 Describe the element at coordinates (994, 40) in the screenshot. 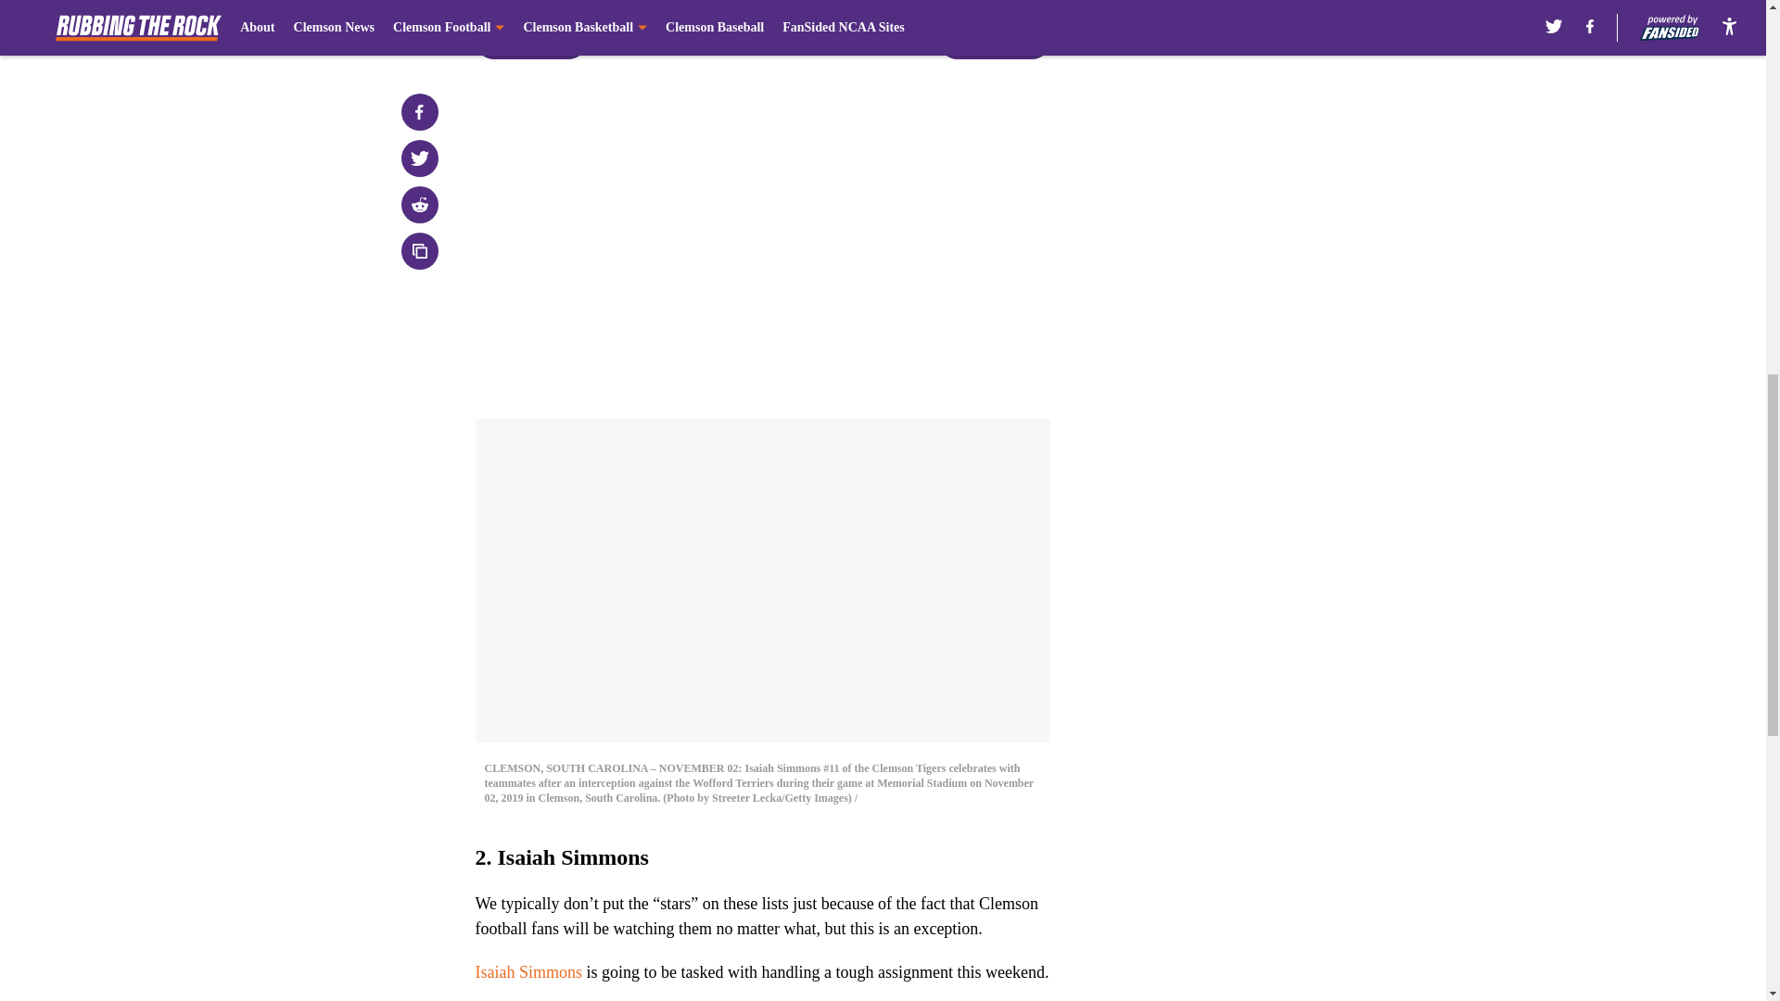

I see `Next` at that location.